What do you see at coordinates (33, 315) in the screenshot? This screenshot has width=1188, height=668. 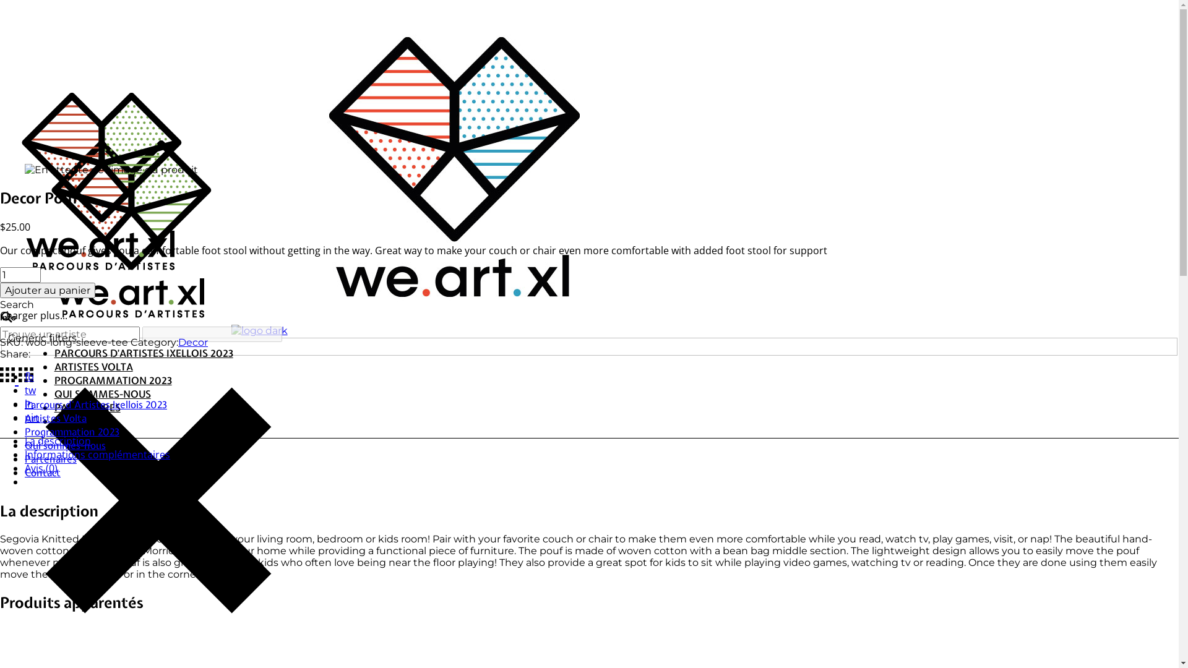 I see `Charger plus...` at bounding box center [33, 315].